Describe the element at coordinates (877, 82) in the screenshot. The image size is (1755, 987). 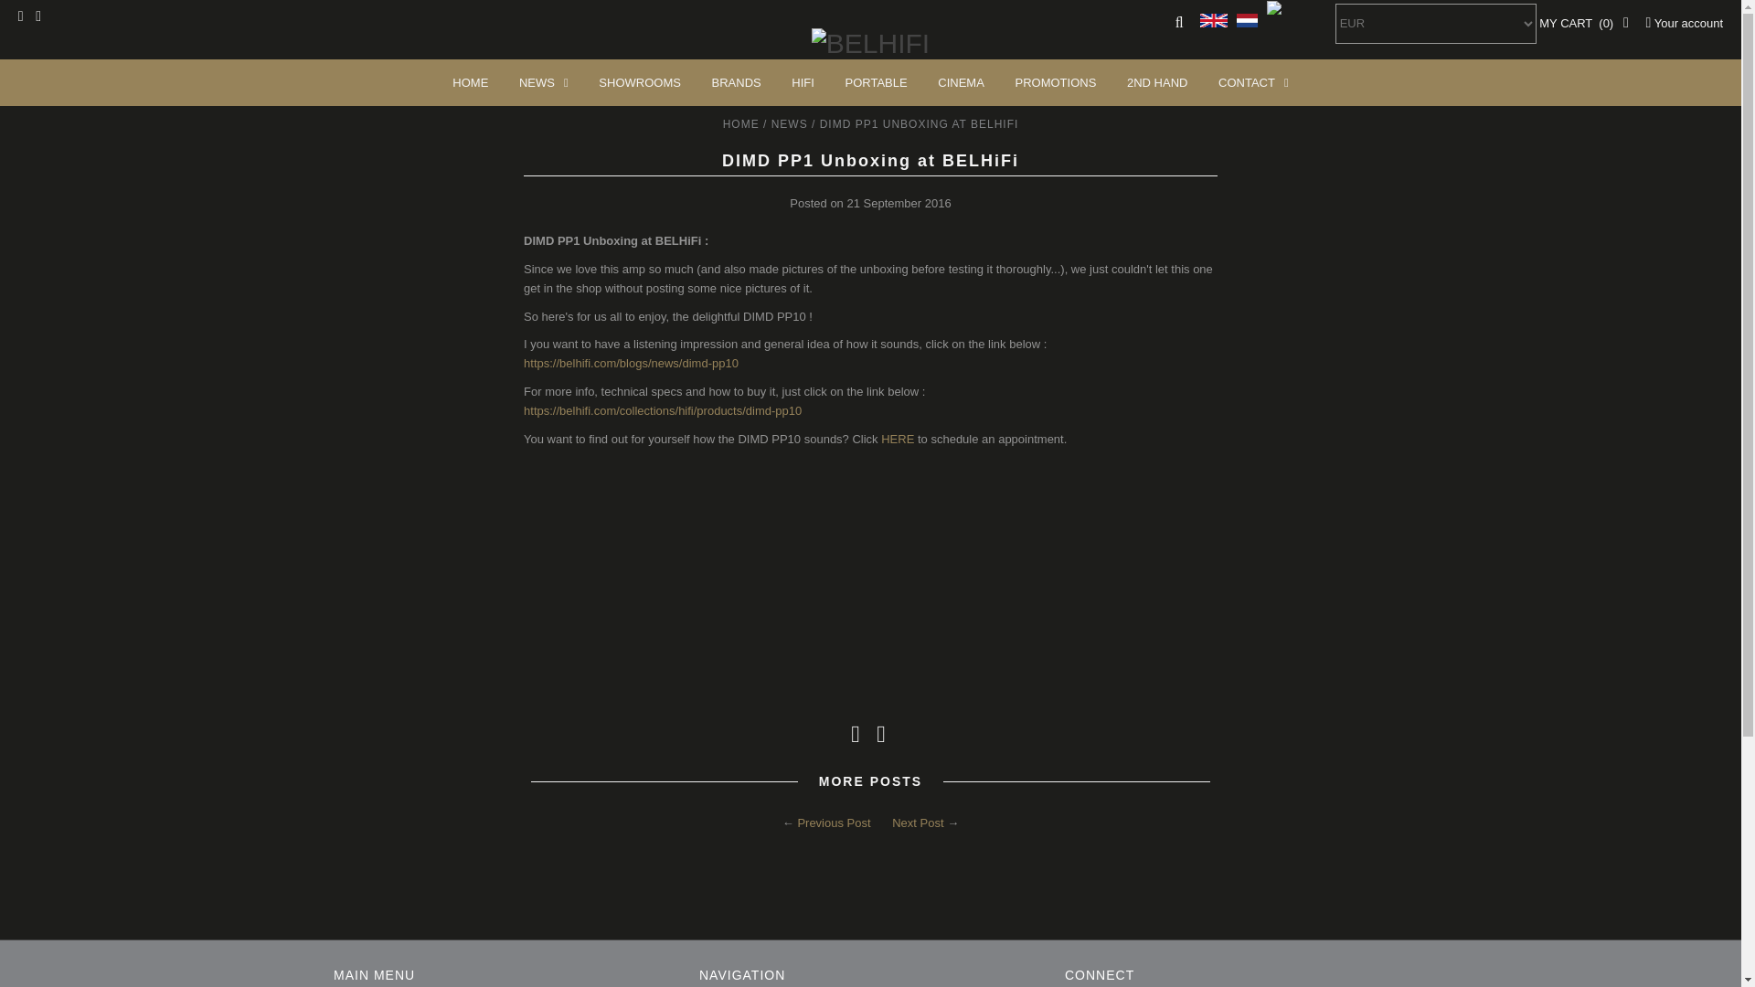
I see `Portable` at that location.